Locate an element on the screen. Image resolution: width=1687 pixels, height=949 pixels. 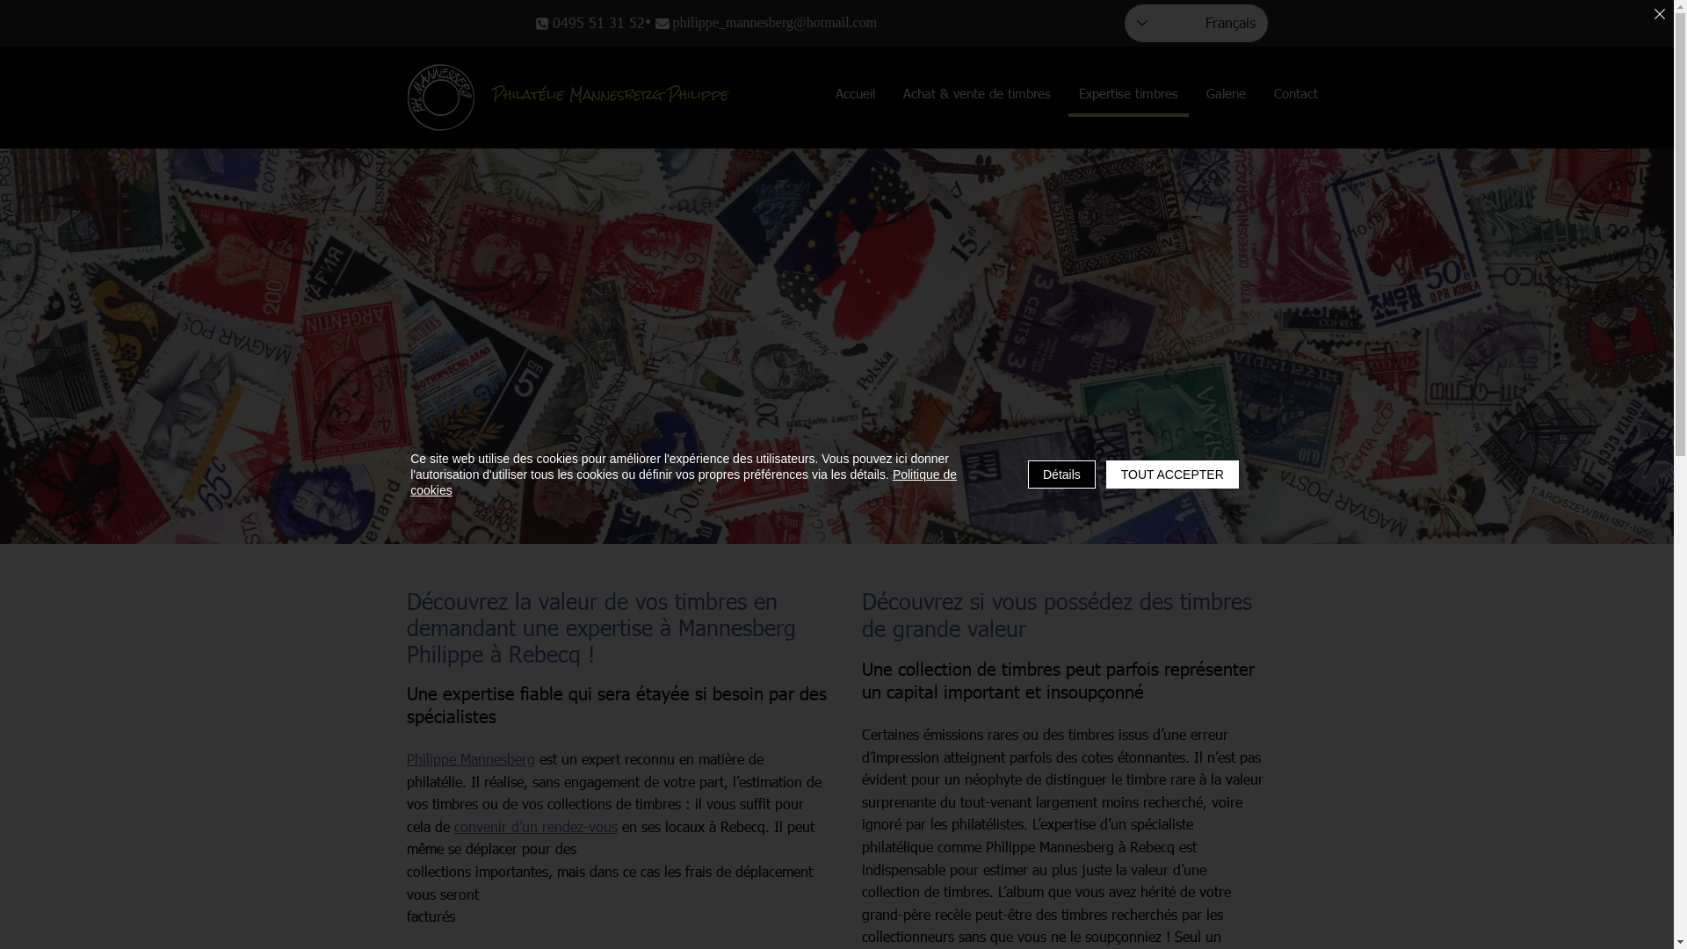
TOUT ACCEPTER is located at coordinates (1172, 474).